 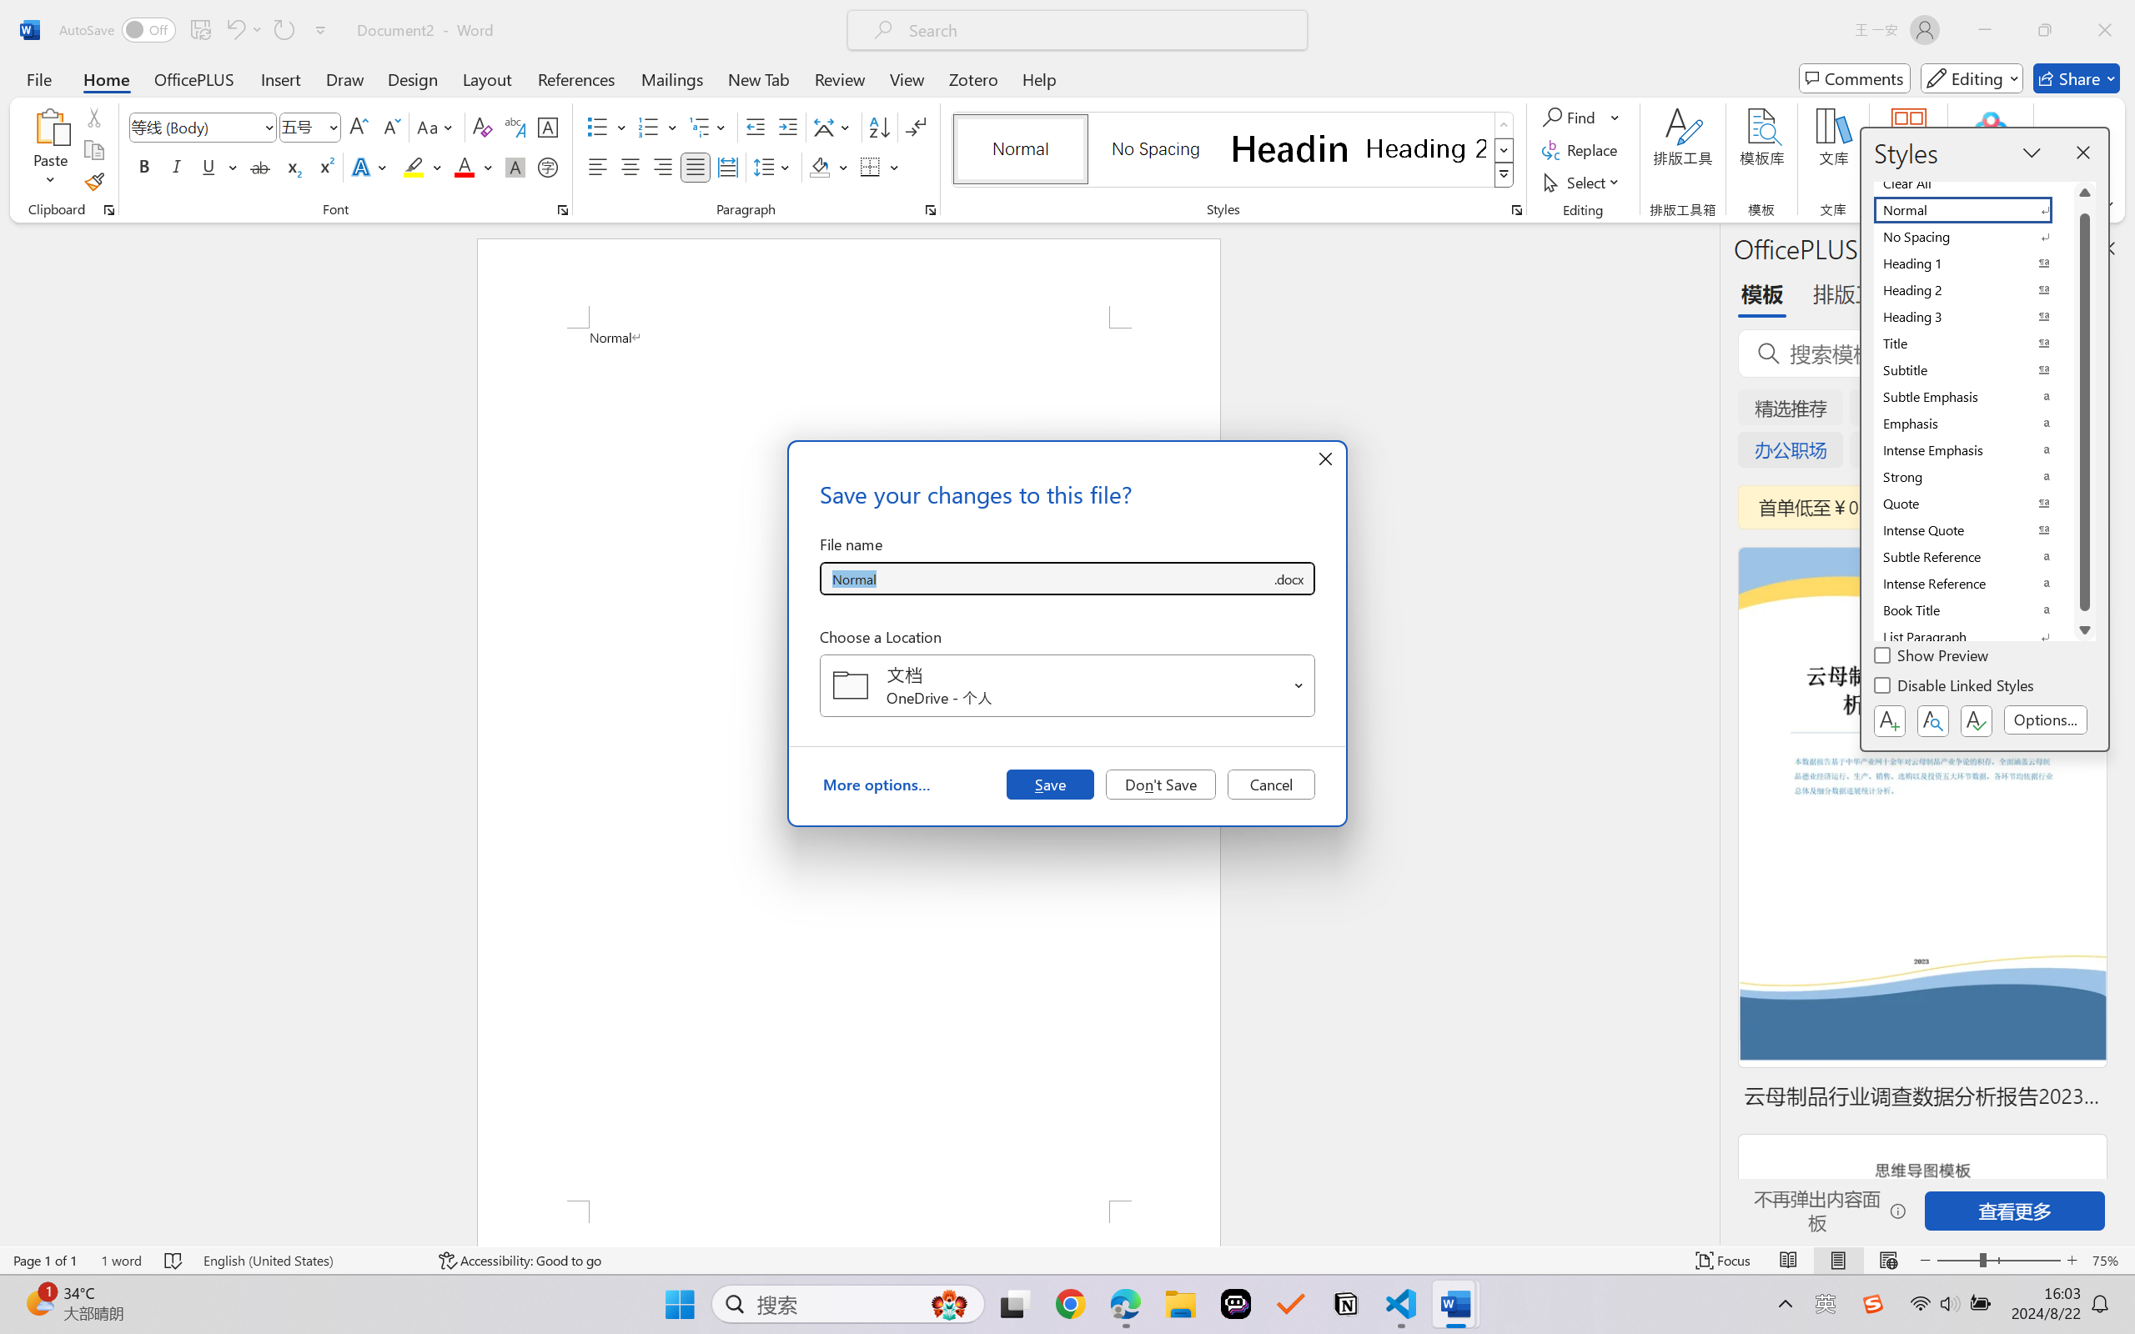 I want to click on Normal, so click(x=1973, y=210).